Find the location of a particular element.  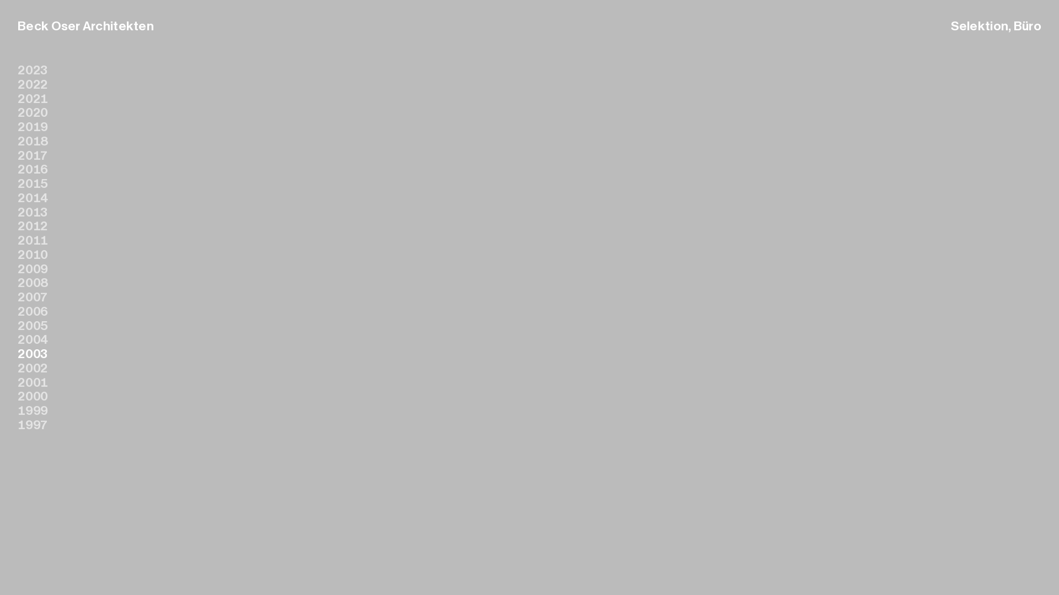

2006 is located at coordinates (33, 312).